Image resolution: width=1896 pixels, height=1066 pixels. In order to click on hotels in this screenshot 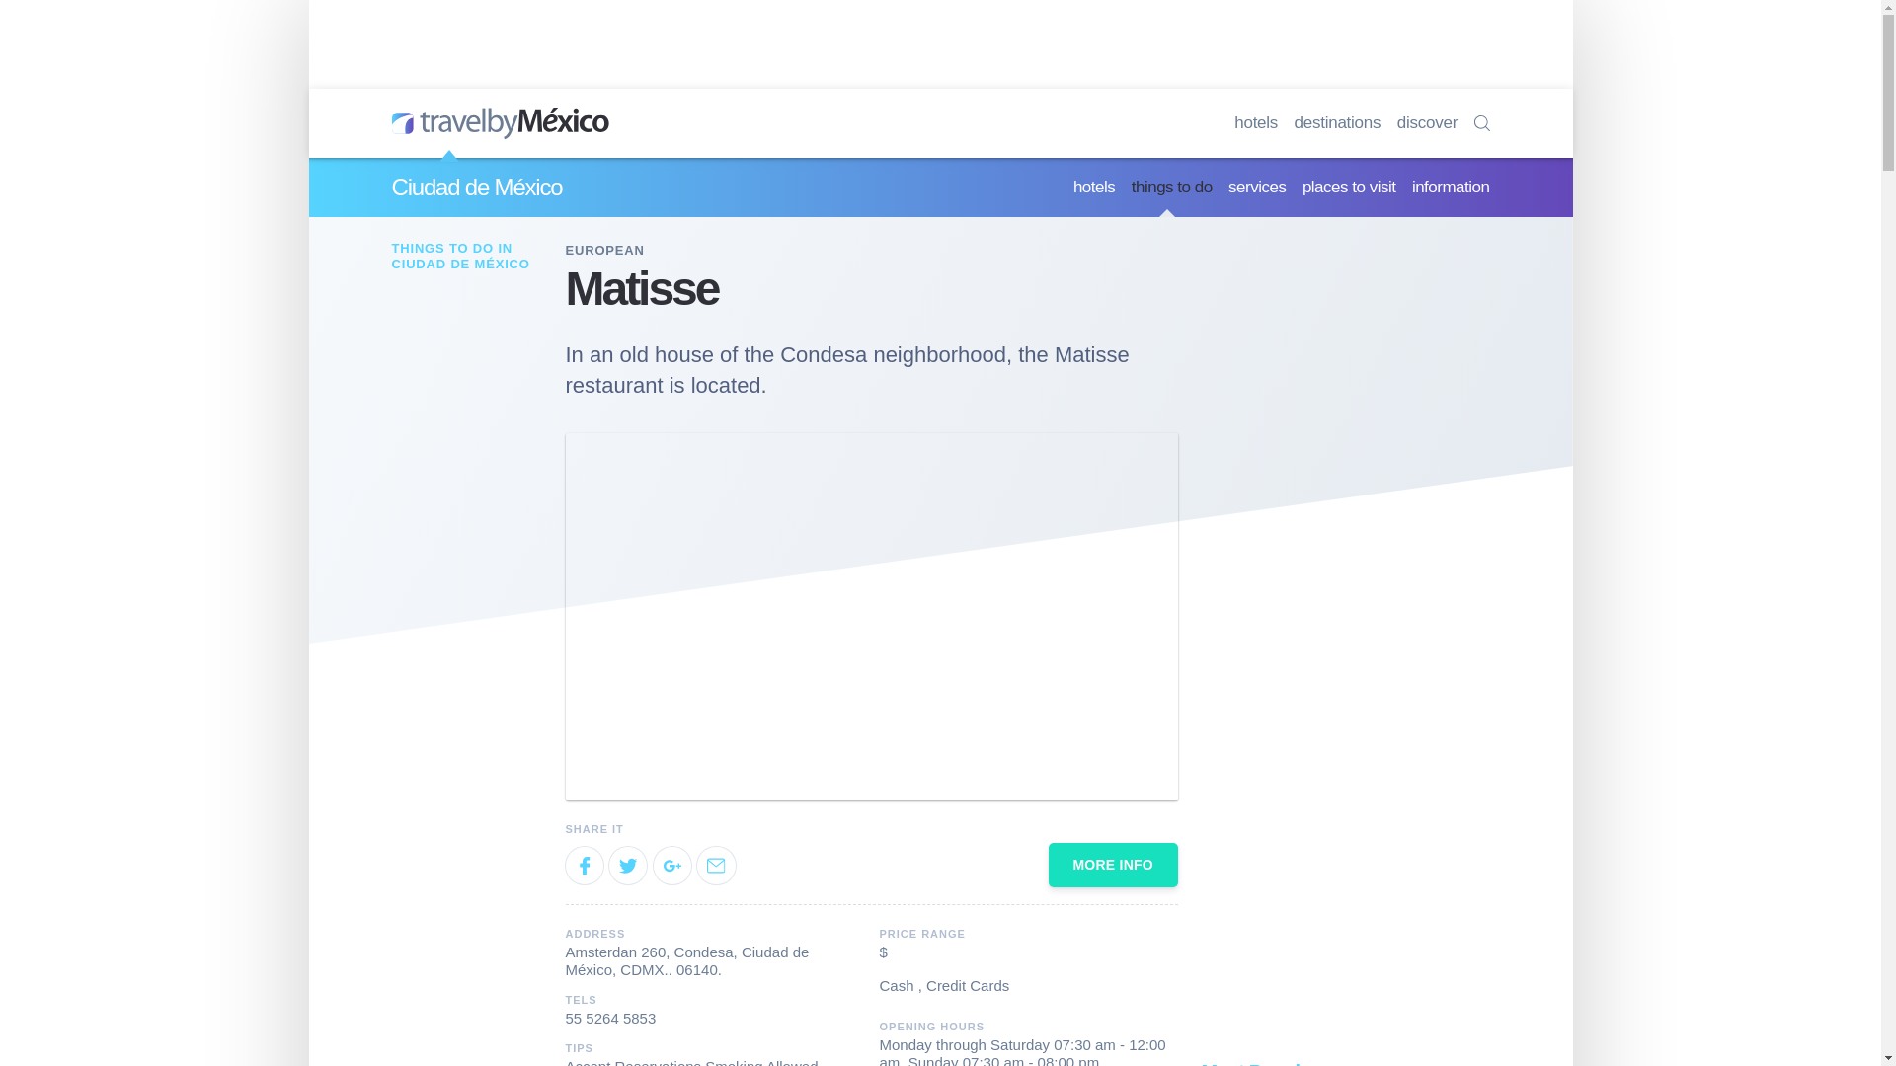, I will do `click(1093, 188)`.